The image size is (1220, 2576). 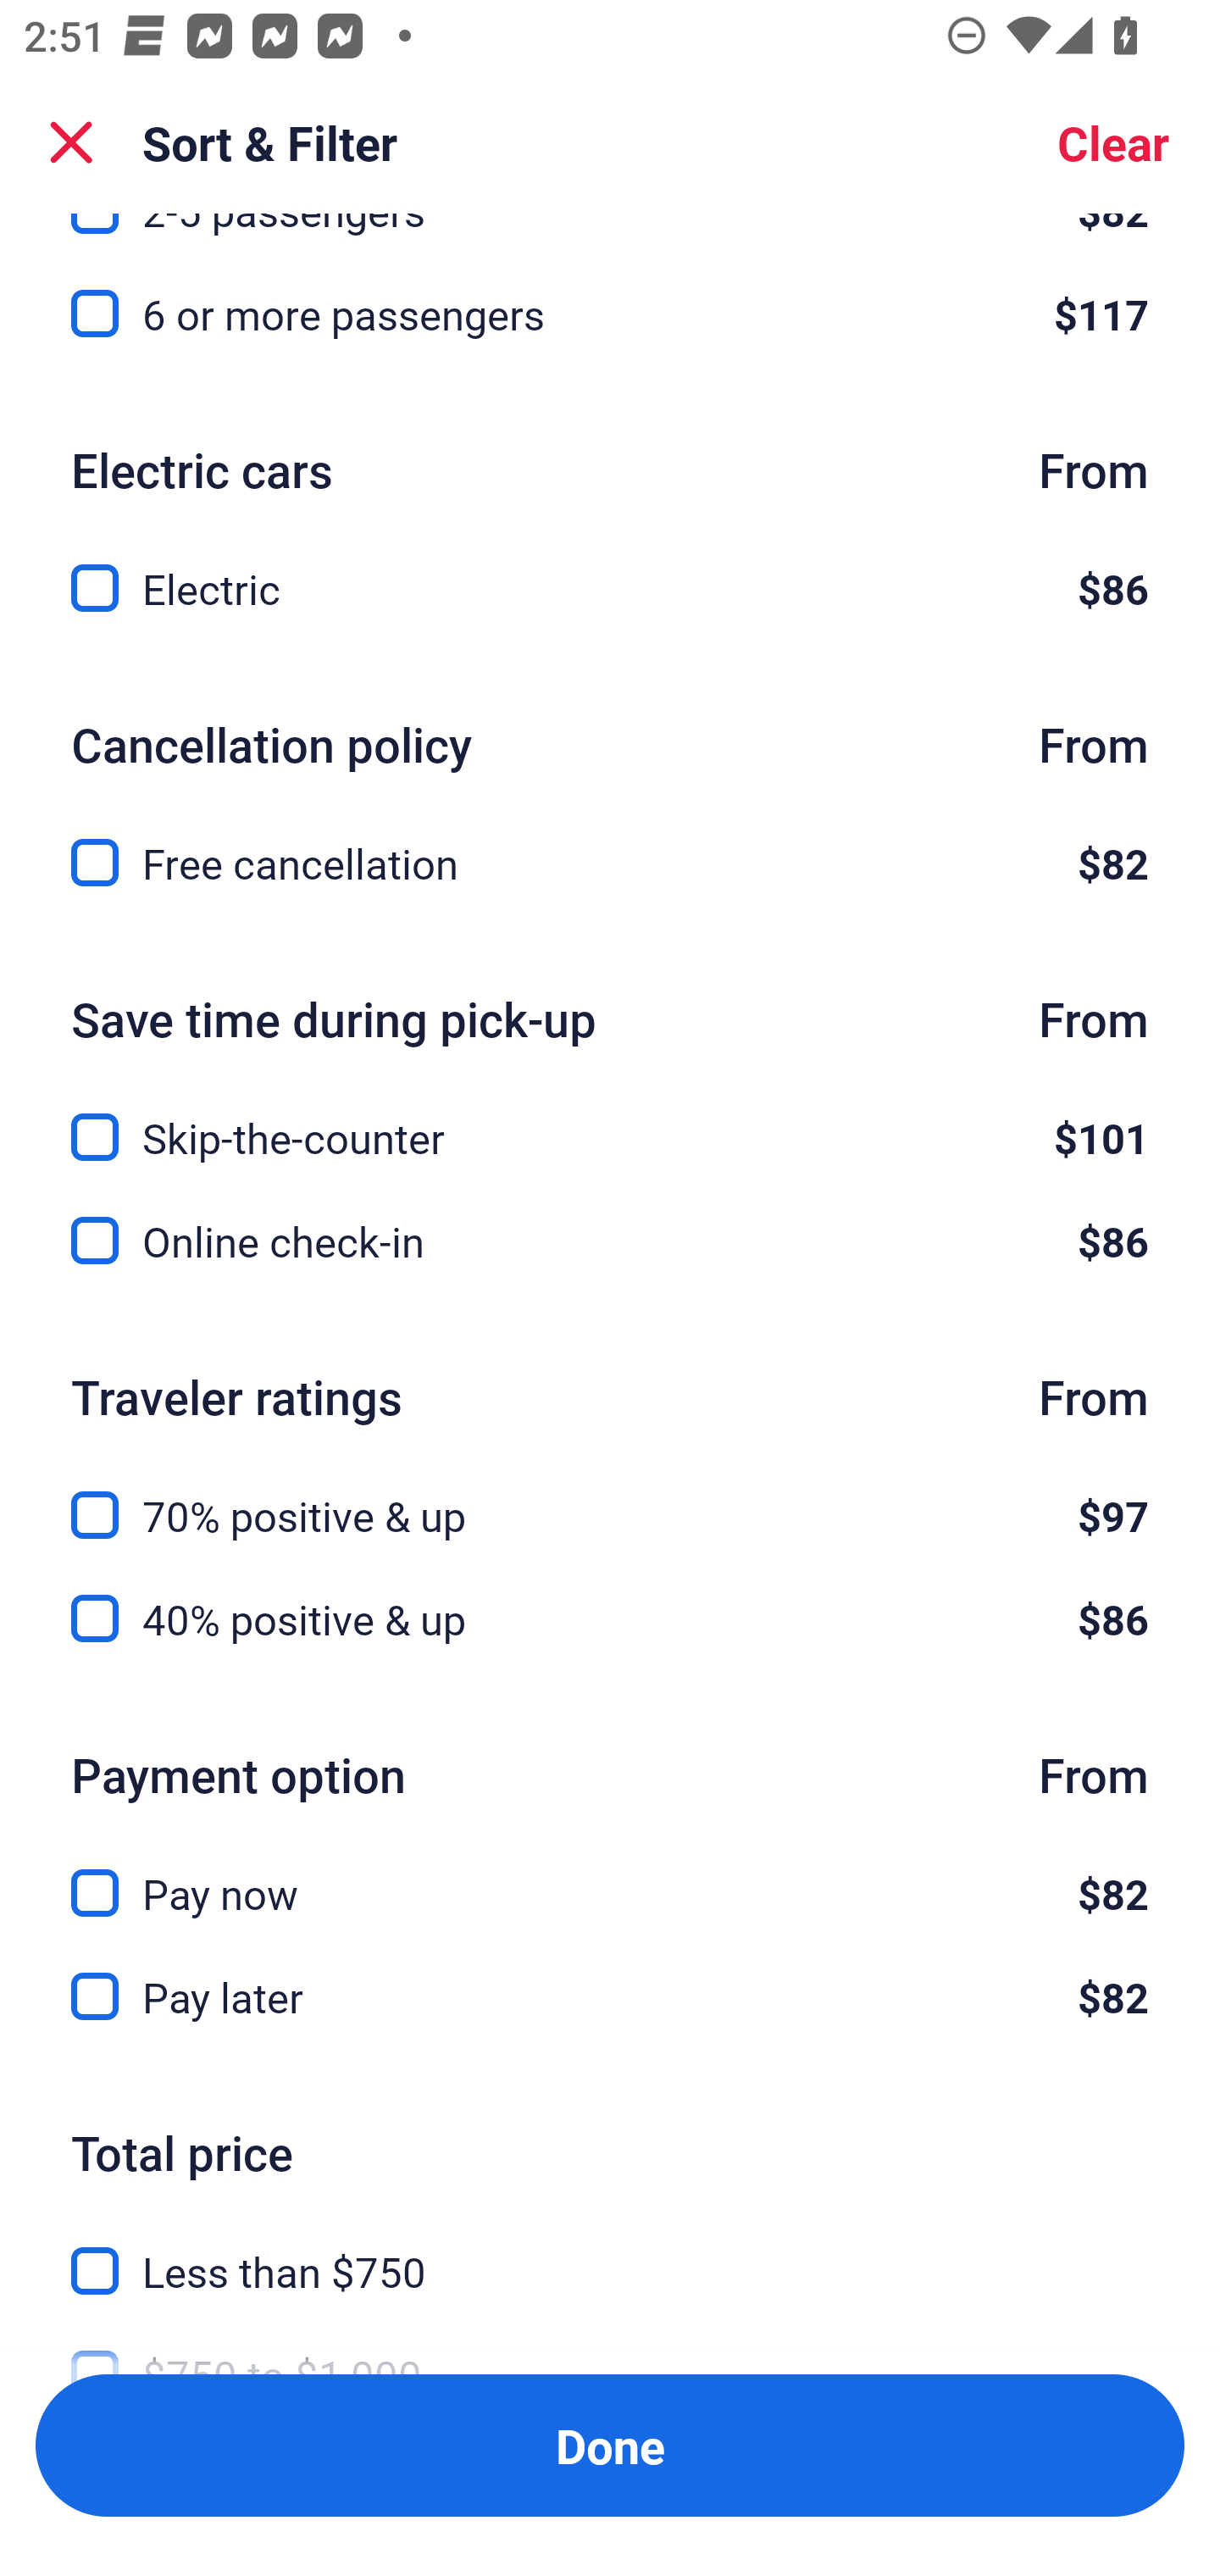 What do you see at coordinates (610, 2446) in the screenshot?
I see `Apply and close Sort and Filter Done` at bounding box center [610, 2446].